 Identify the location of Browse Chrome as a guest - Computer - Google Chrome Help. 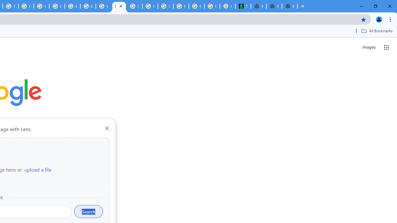
(88, 6).